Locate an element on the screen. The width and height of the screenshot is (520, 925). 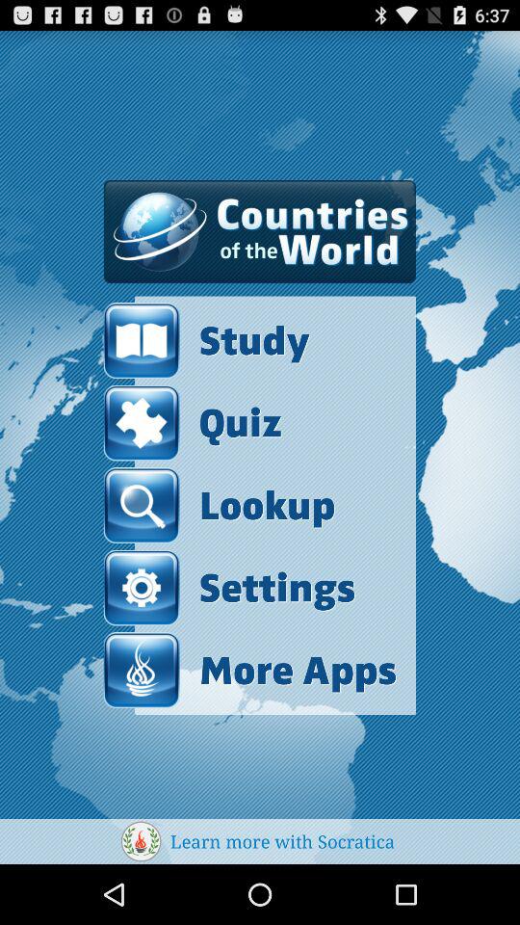
click the more apps item is located at coordinates (250, 671).